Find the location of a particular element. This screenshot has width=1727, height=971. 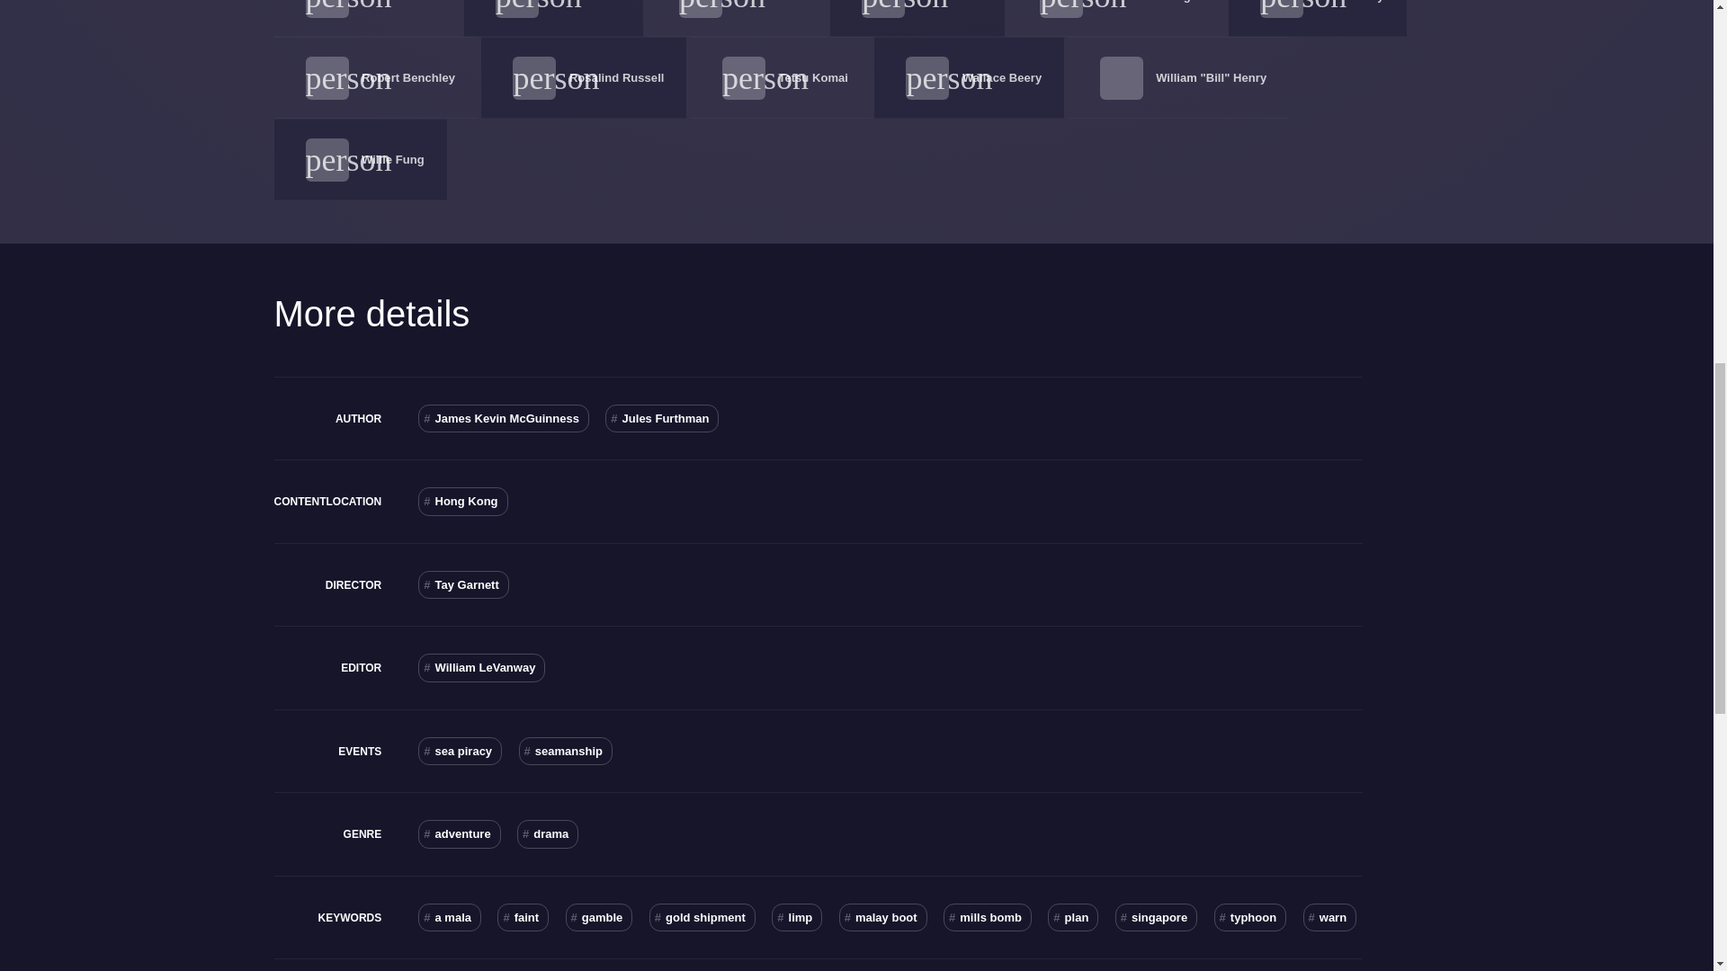

Rosalind Russell is located at coordinates (617, 77).